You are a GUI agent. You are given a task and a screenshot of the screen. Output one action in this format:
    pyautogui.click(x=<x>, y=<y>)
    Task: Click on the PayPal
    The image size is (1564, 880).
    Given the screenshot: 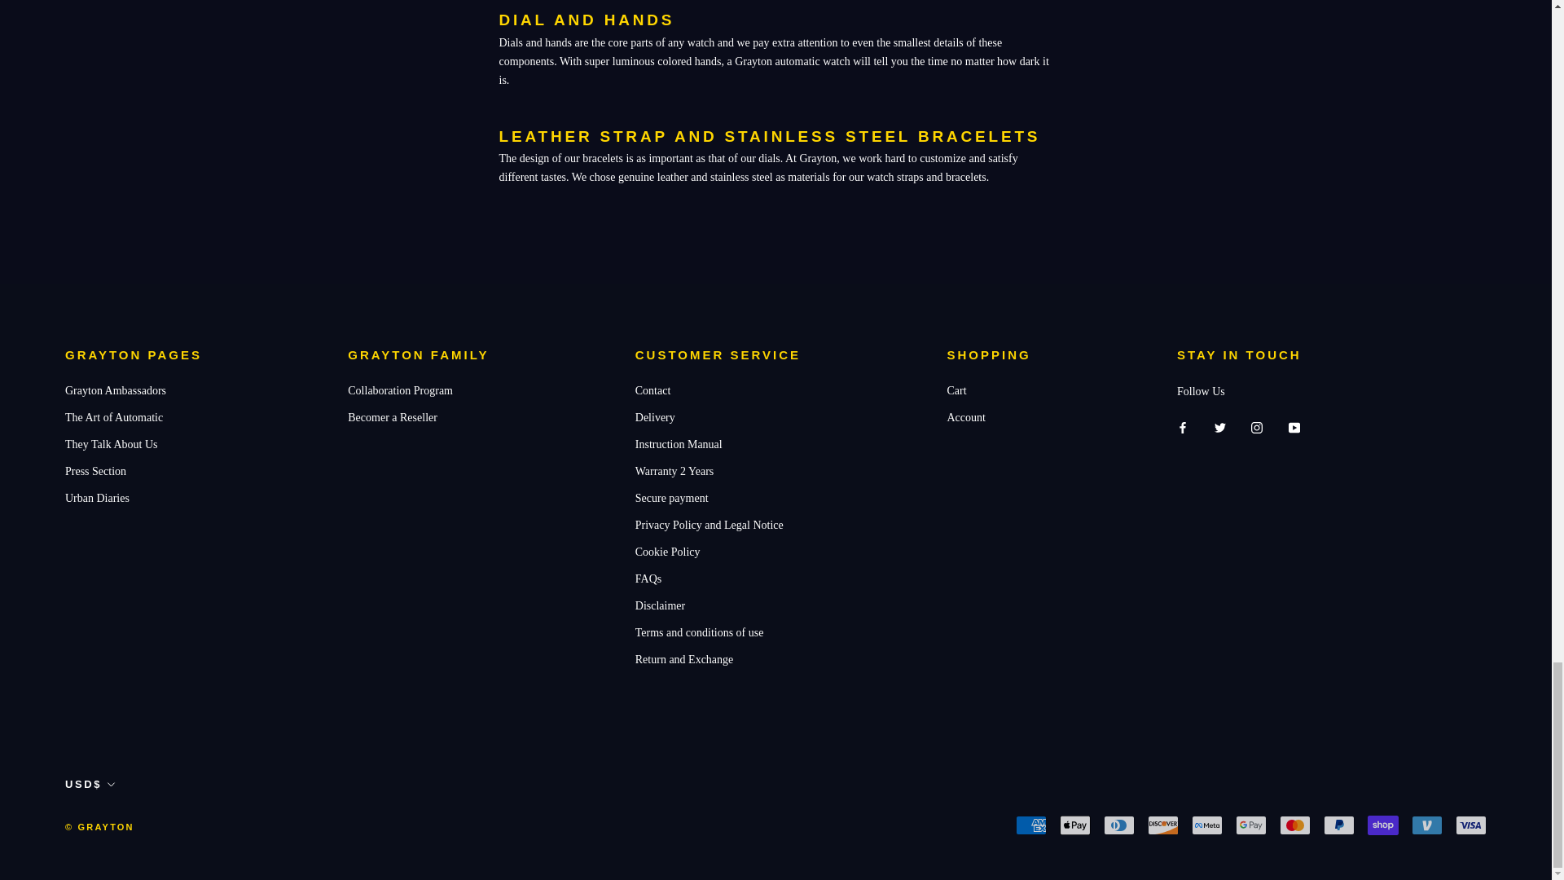 What is the action you would take?
    pyautogui.click(x=1338, y=825)
    